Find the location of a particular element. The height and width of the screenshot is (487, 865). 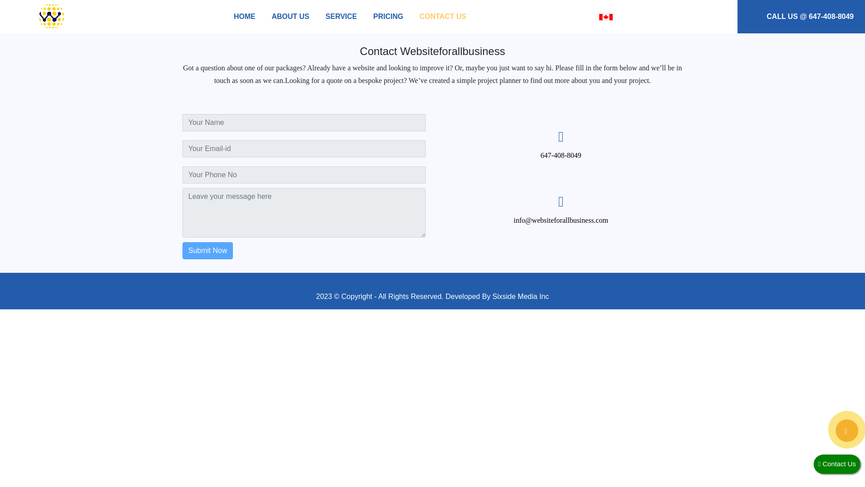

Canada is located at coordinates (605, 17).